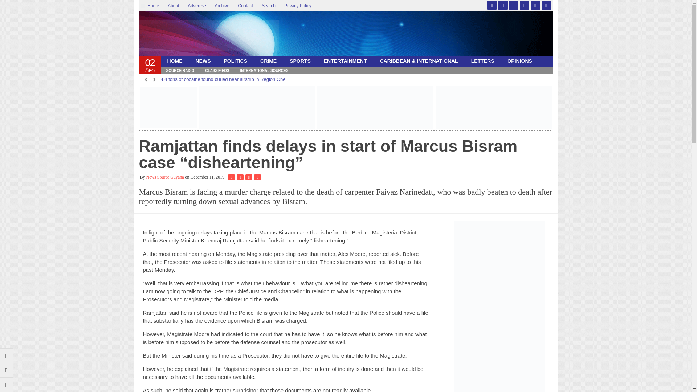 The height and width of the screenshot is (392, 697). What do you see at coordinates (223, 79) in the screenshot?
I see `4.4 tons of cocaine found buried near airstrip in Region One` at bounding box center [223, 79].